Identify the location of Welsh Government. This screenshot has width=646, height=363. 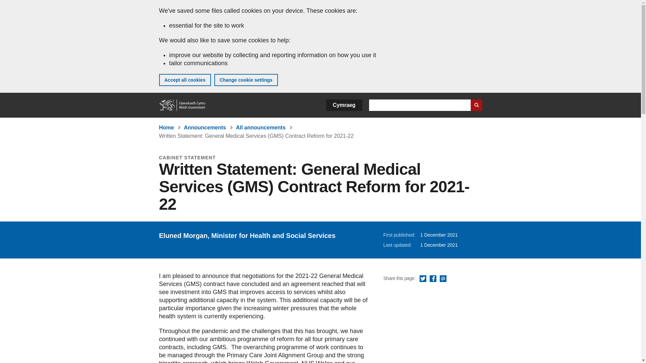
(182, 105).